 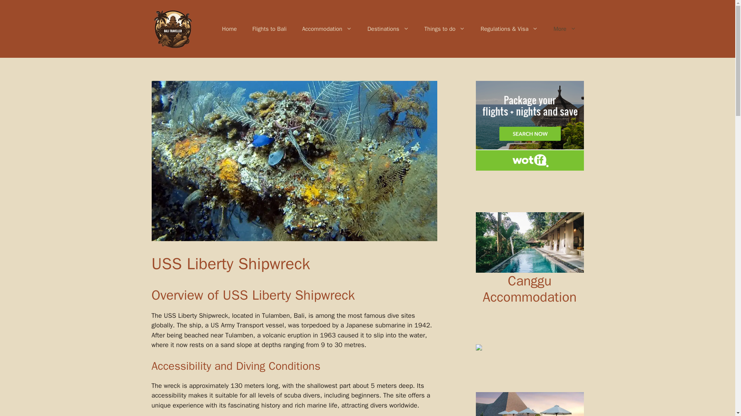 What do you see at coordinates (327, 29) in the screenshot?
I see `Accommodation` at bounding box center [327, 29].